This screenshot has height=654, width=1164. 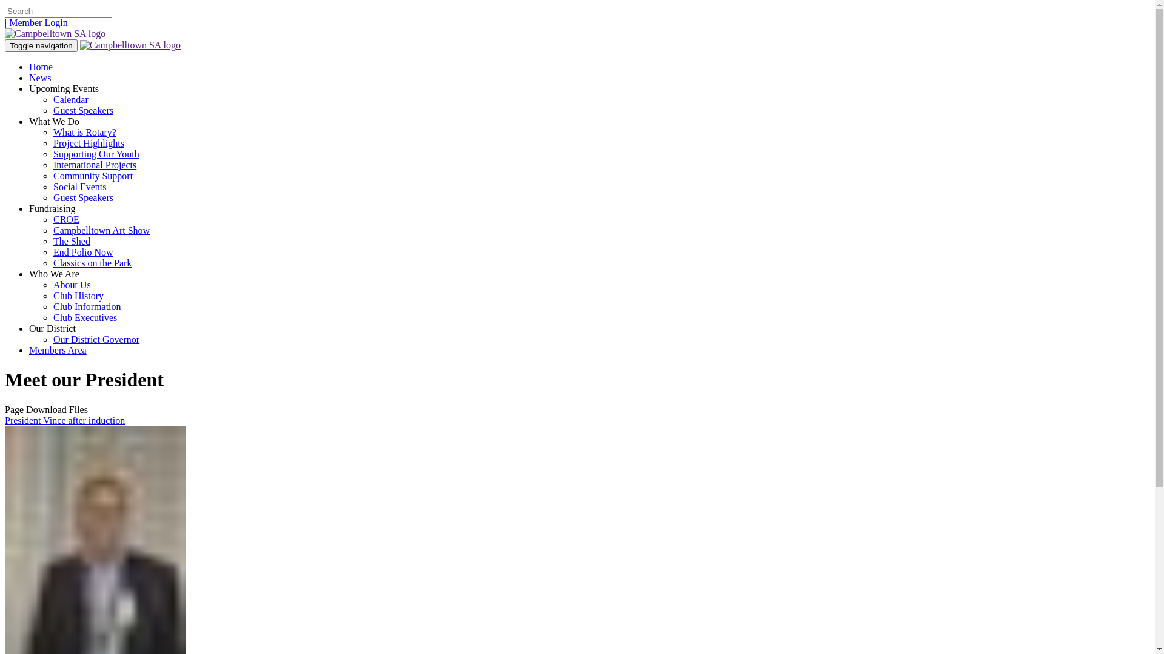 I want to click on Social Events, so click(x=80, y=187).